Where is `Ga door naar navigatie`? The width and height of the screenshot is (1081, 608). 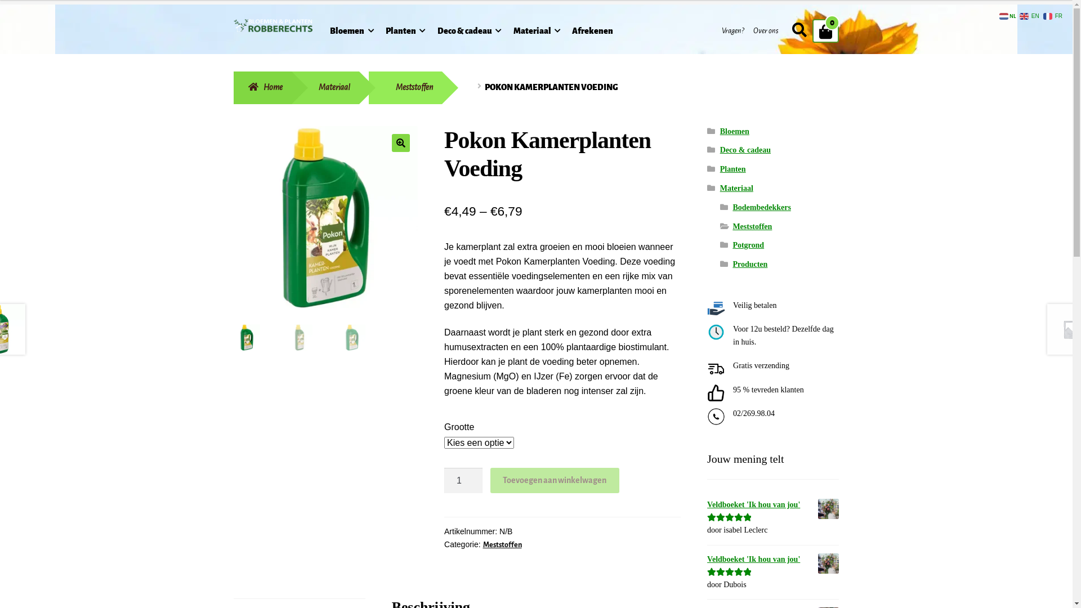 Ga door naar navigatie is located at coordinates (233, 19).